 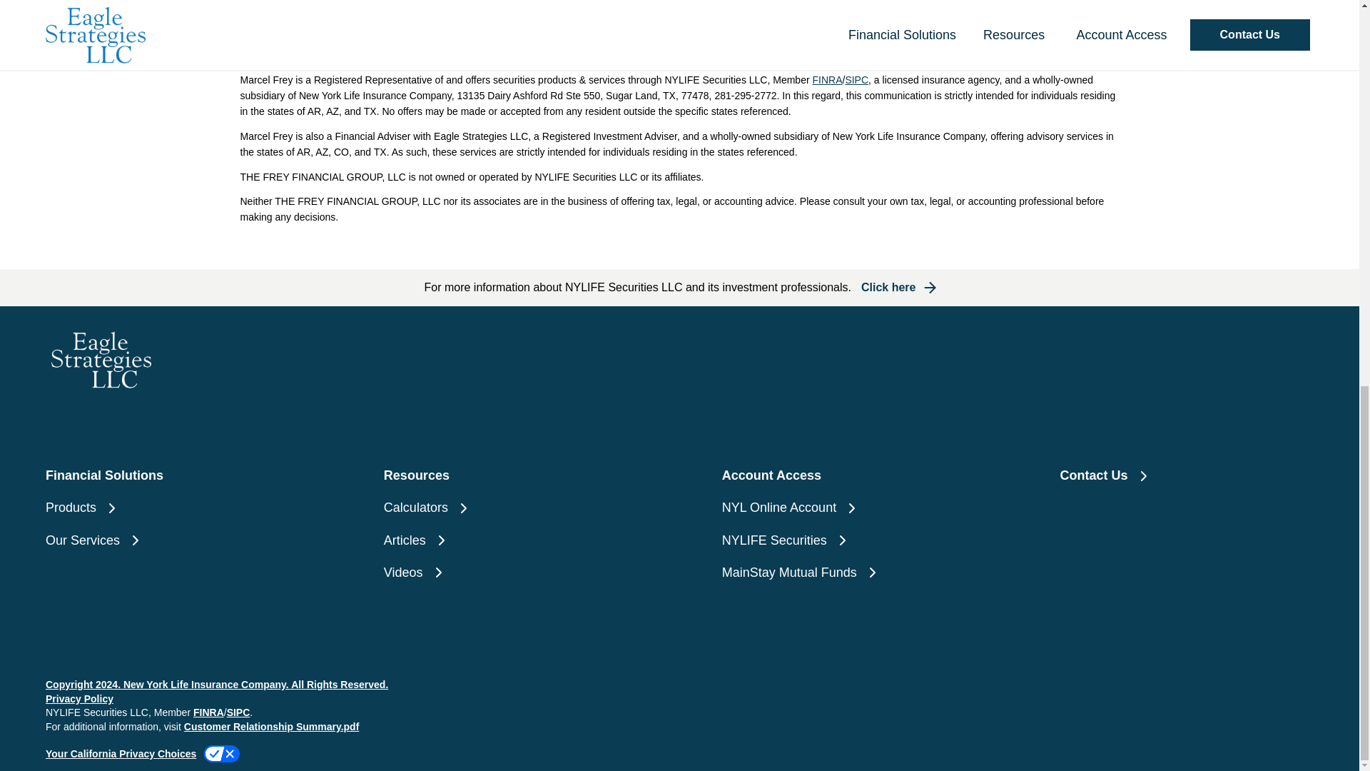 What do you see at coordinates (143, 754) in the screenshot?
I see `Your California Privacy Choices` at bounding box center [143, 754].